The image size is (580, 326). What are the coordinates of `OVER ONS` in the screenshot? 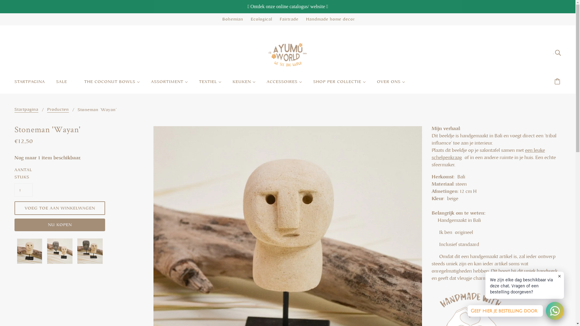 It's located at (391, 84).